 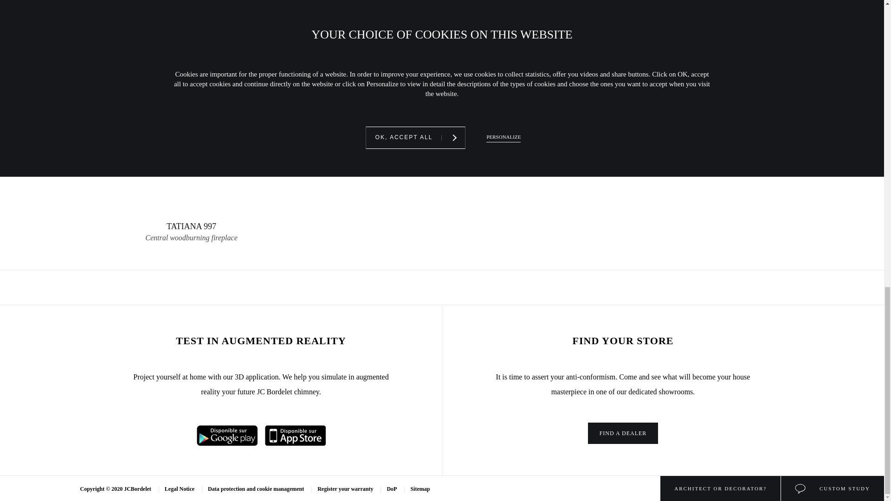 I want to click on Google play, so click(x=191, y=126).